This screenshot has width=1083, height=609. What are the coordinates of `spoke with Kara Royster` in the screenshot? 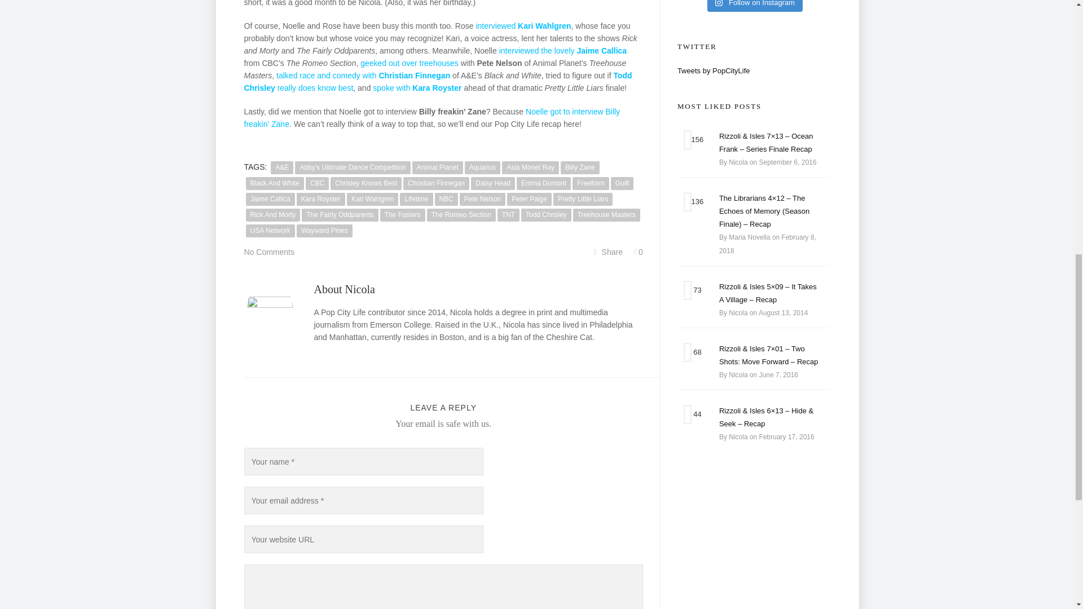 It's located at (416, 88).